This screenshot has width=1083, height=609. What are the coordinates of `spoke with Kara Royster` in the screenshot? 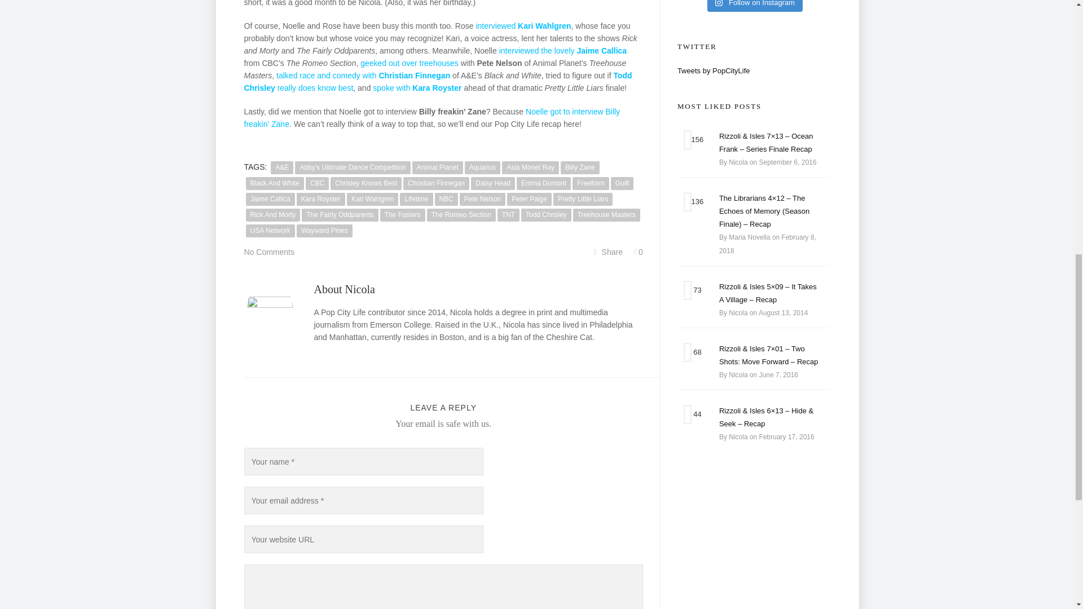 It's located at (416, 88).